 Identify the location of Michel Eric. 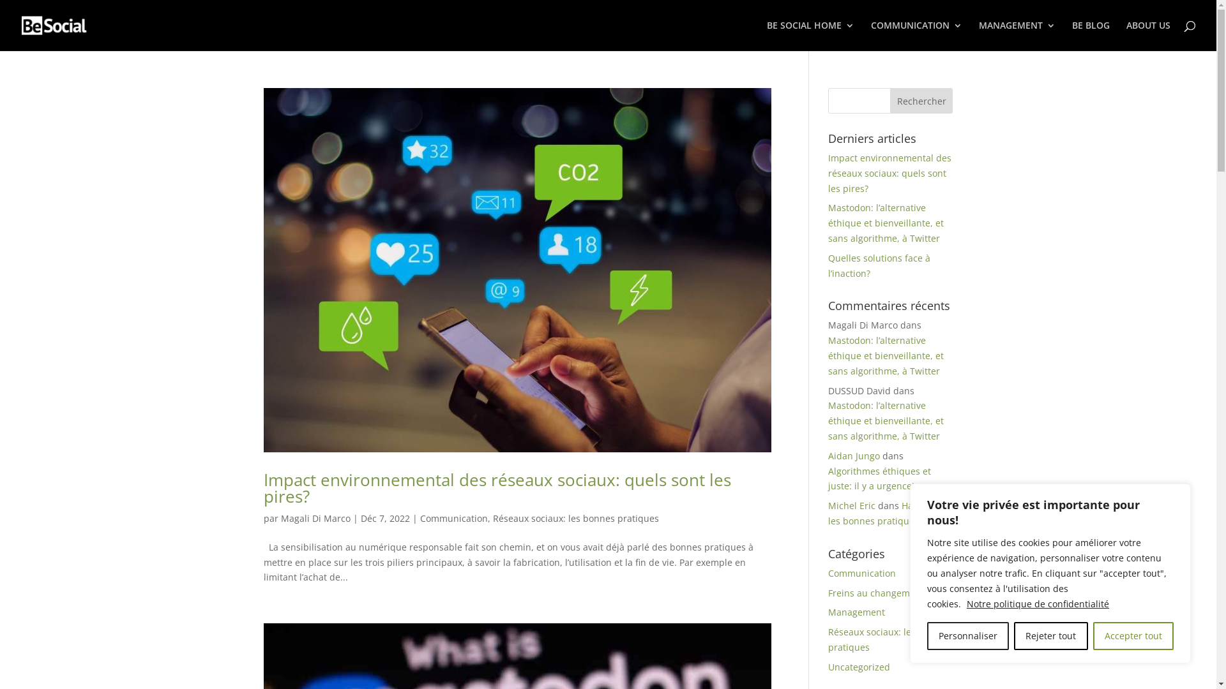
(852, 505).